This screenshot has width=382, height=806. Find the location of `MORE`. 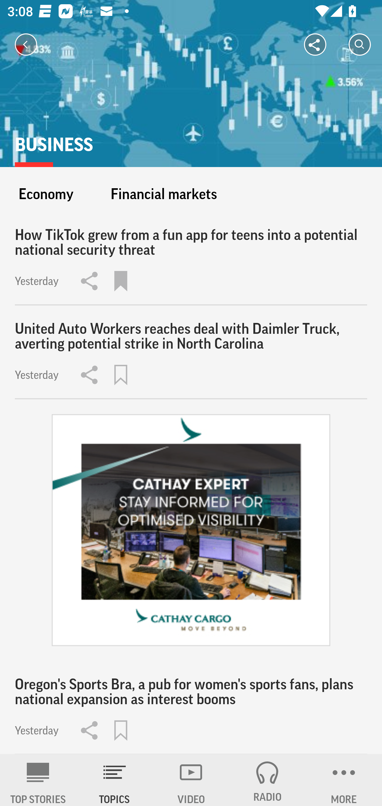

MORE is located at coordinates (344, 780).